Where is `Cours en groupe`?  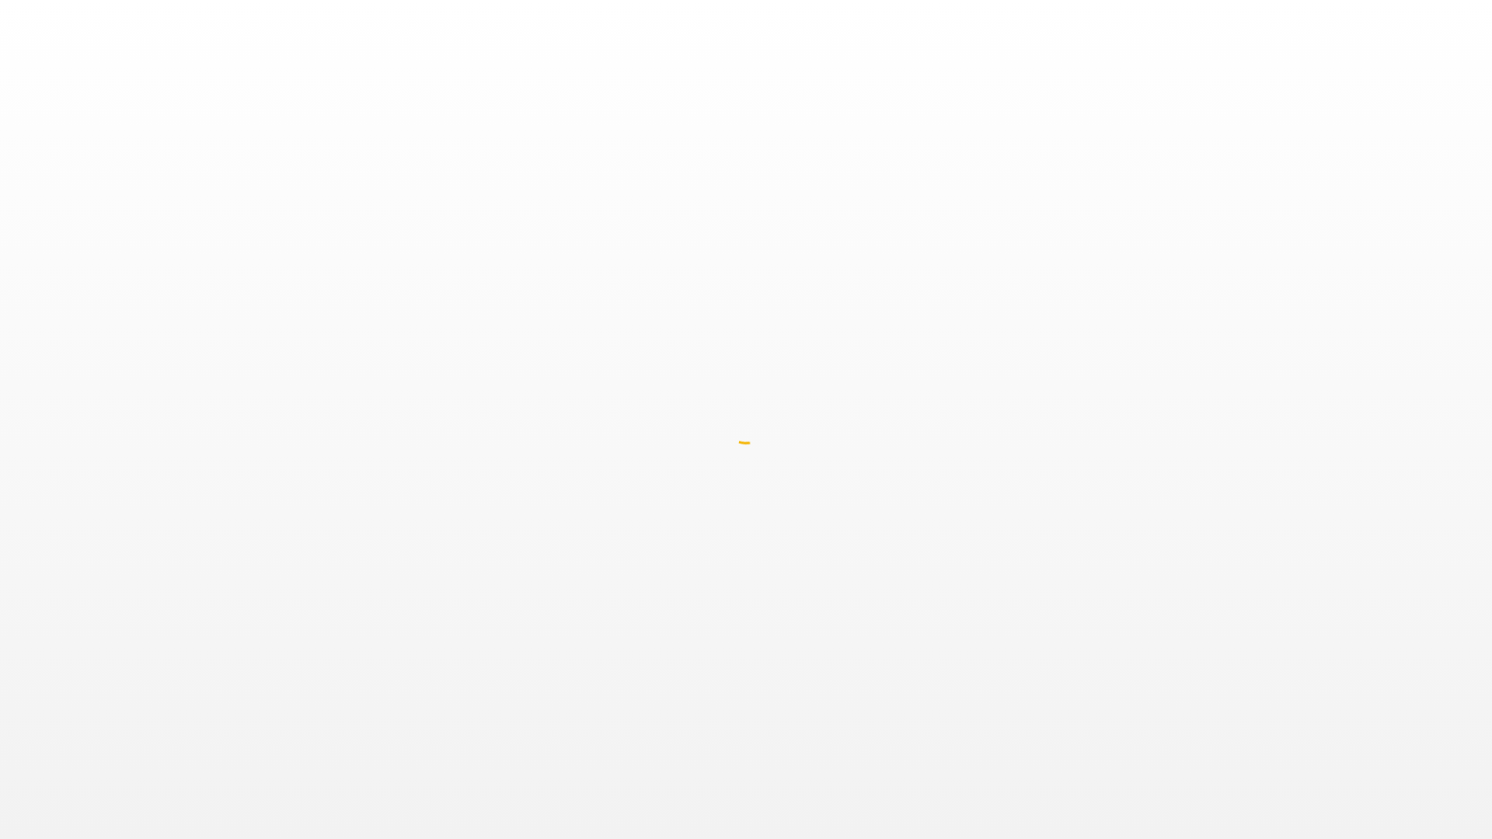 Cours en groupe is located at coordinates (354, 472).